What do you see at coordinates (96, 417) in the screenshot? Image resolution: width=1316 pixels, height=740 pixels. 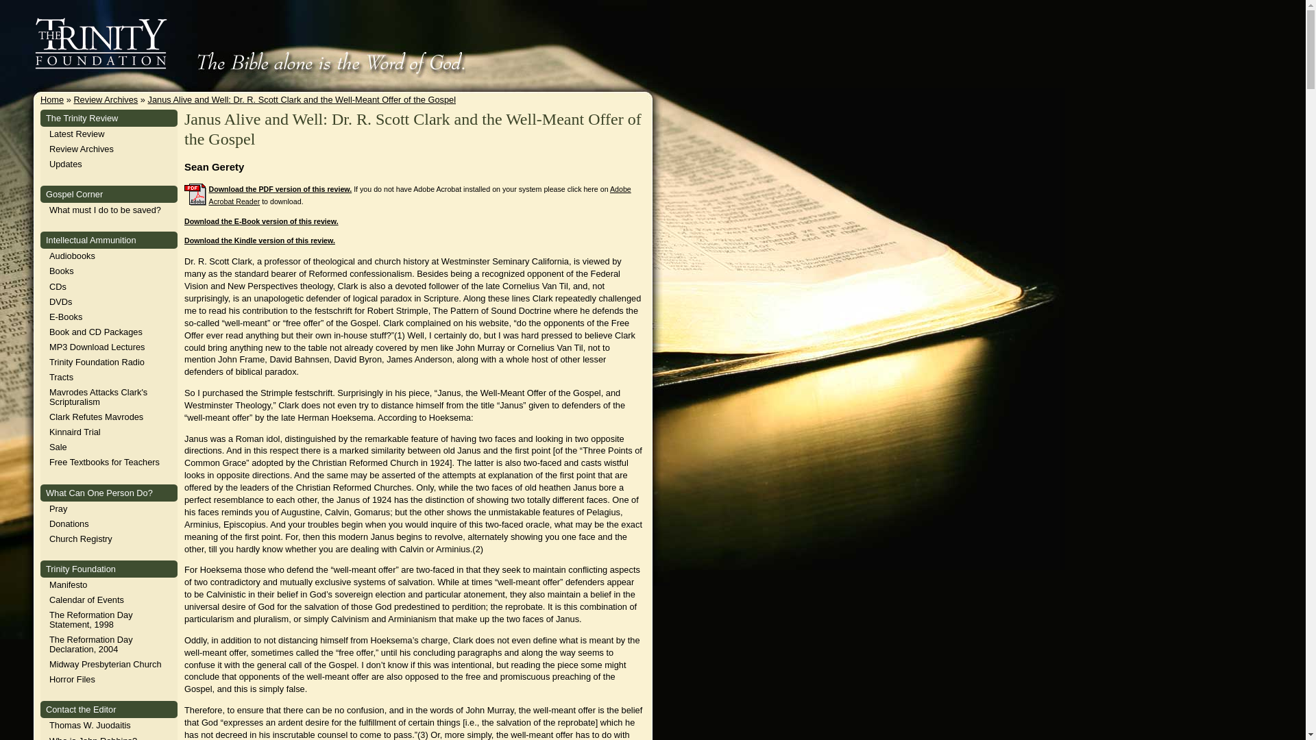 I see `Clark Refutes Mavrodes` at bounding box center [96, 417].